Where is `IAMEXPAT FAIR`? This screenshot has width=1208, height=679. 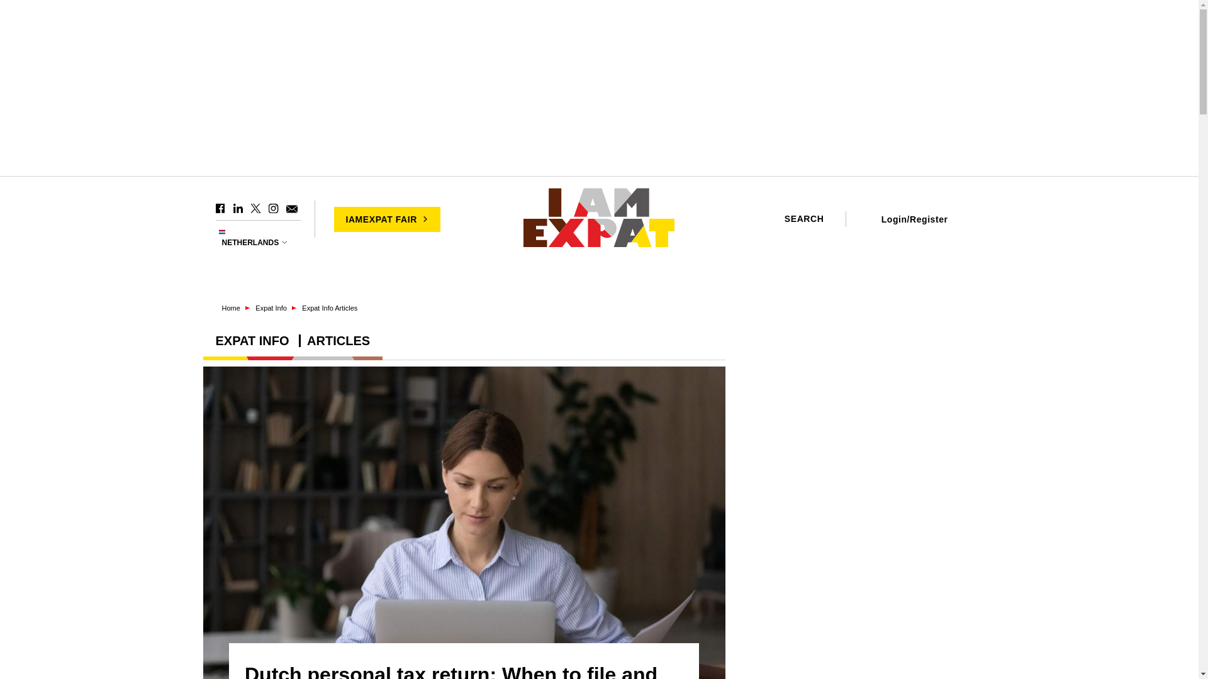
IAMEXPAT FAIR is located at coordinates (386, 219).